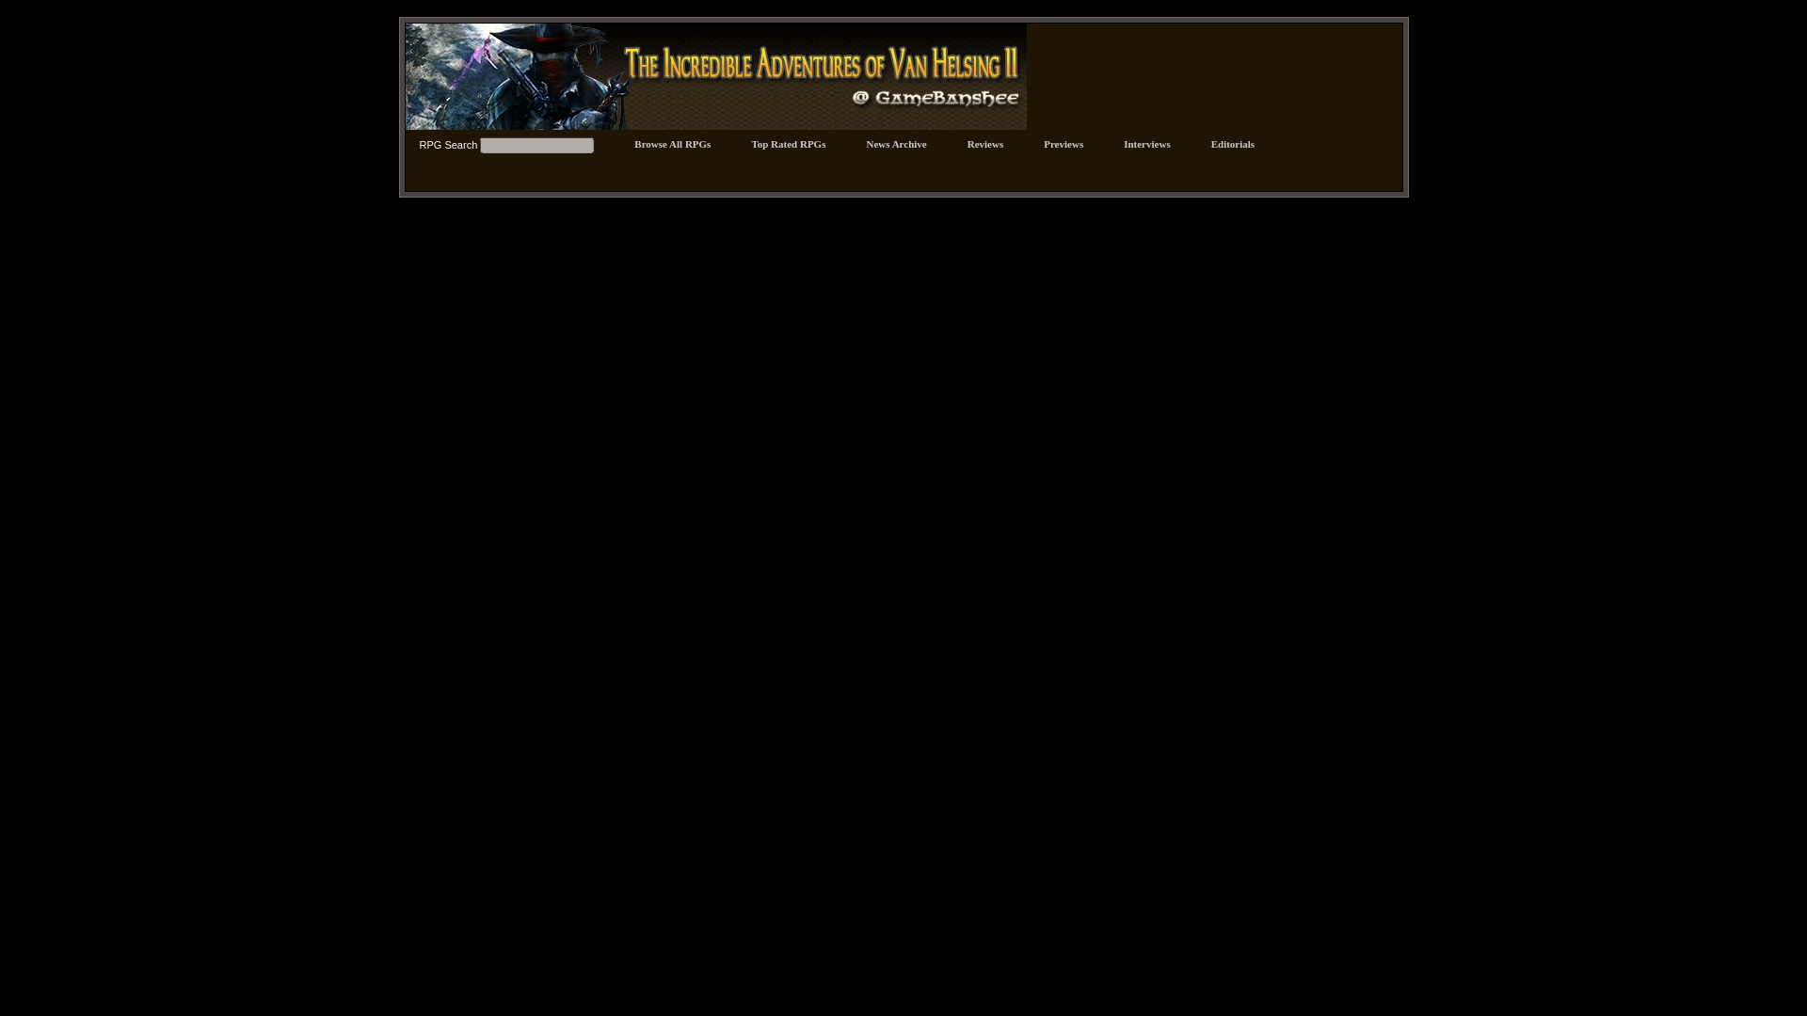  What do you see at coordinates (672, 143) in the screenshot?
I see `Browse All RPGs` at bounding box center [672, 143].